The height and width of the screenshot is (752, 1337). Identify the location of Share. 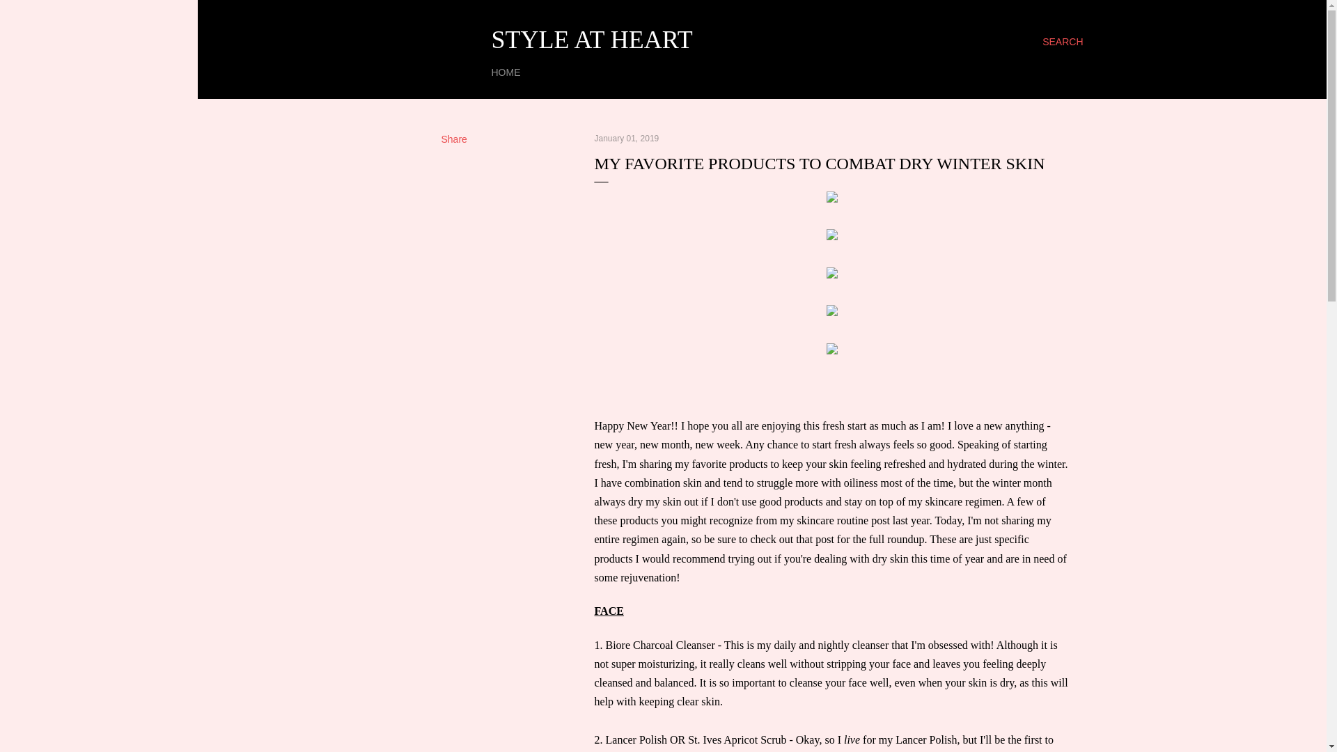
(454, 139).